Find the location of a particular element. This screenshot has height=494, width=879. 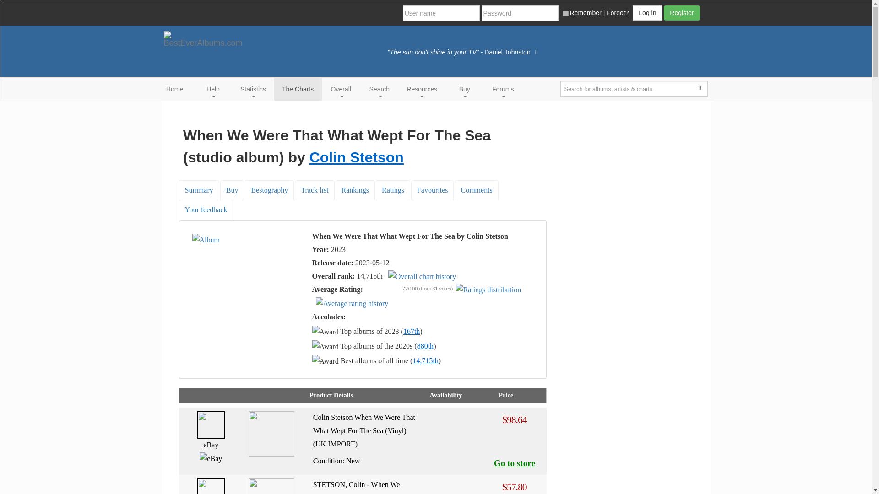

Statistics is located at coordinates (254, 89).